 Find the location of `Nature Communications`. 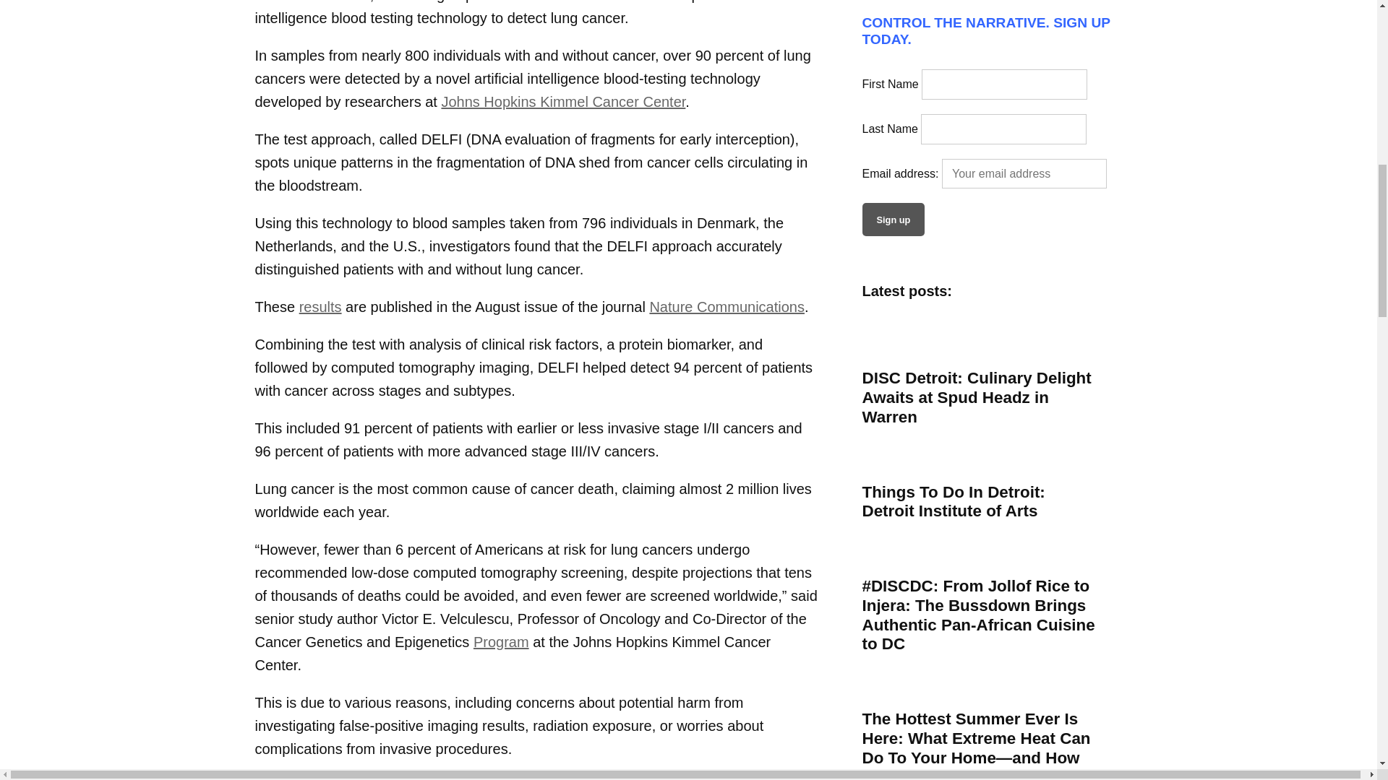

Nature Communications is located at coordinates (727, 306).